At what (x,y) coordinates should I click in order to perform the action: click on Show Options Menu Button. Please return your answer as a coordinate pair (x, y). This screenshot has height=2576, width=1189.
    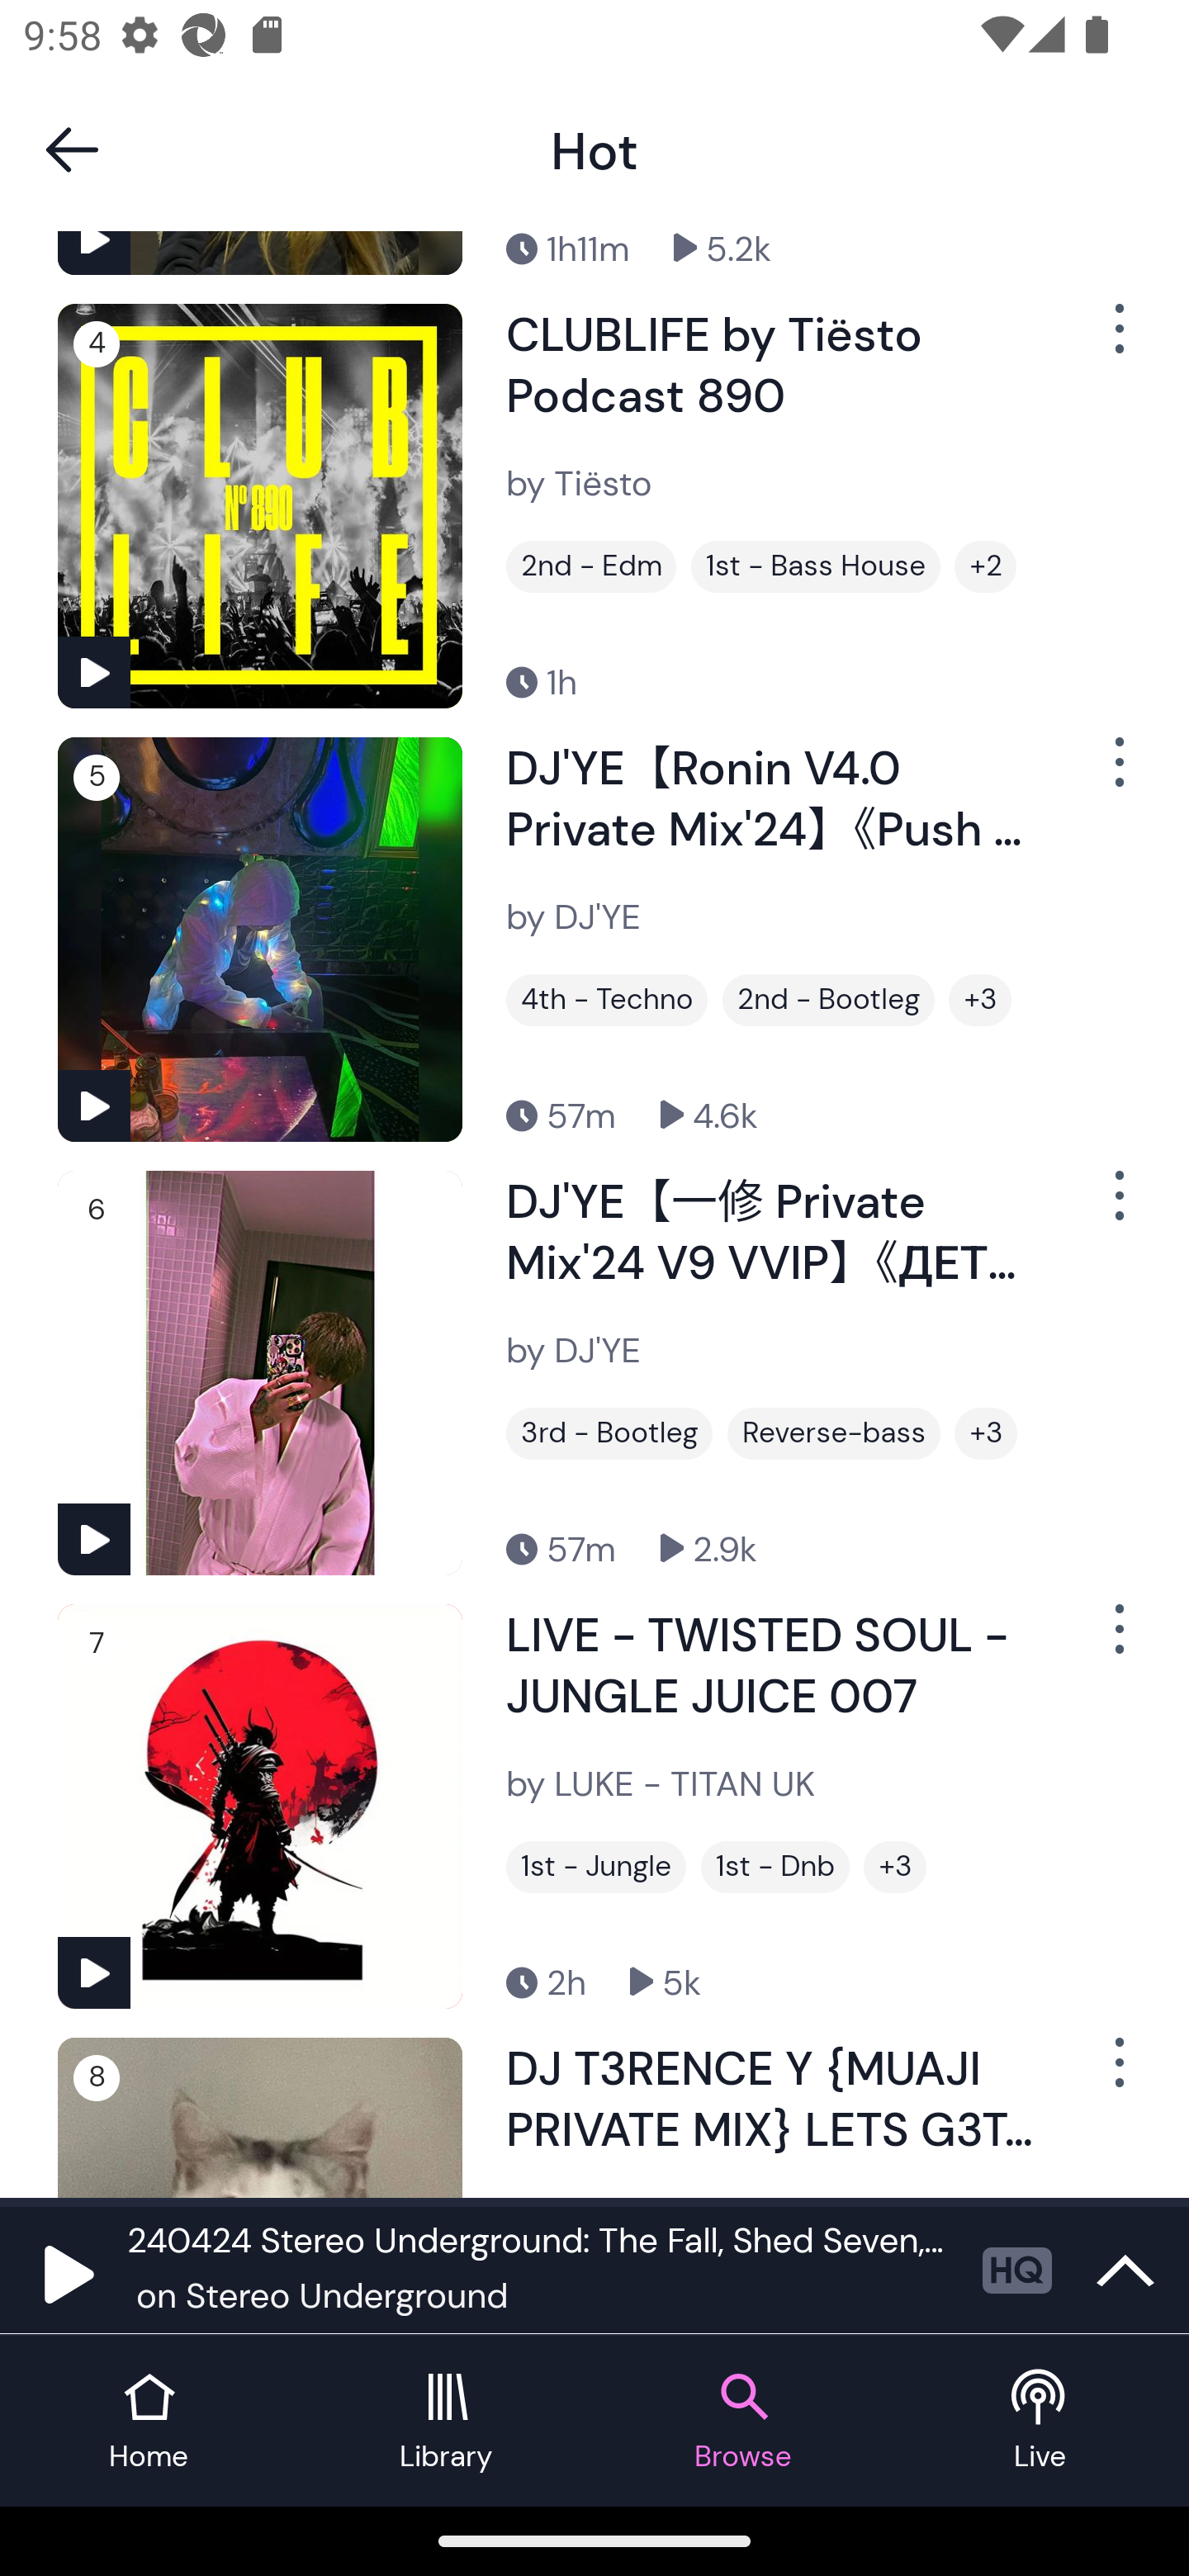
    Looking at the image, I should click on (1116, 774).